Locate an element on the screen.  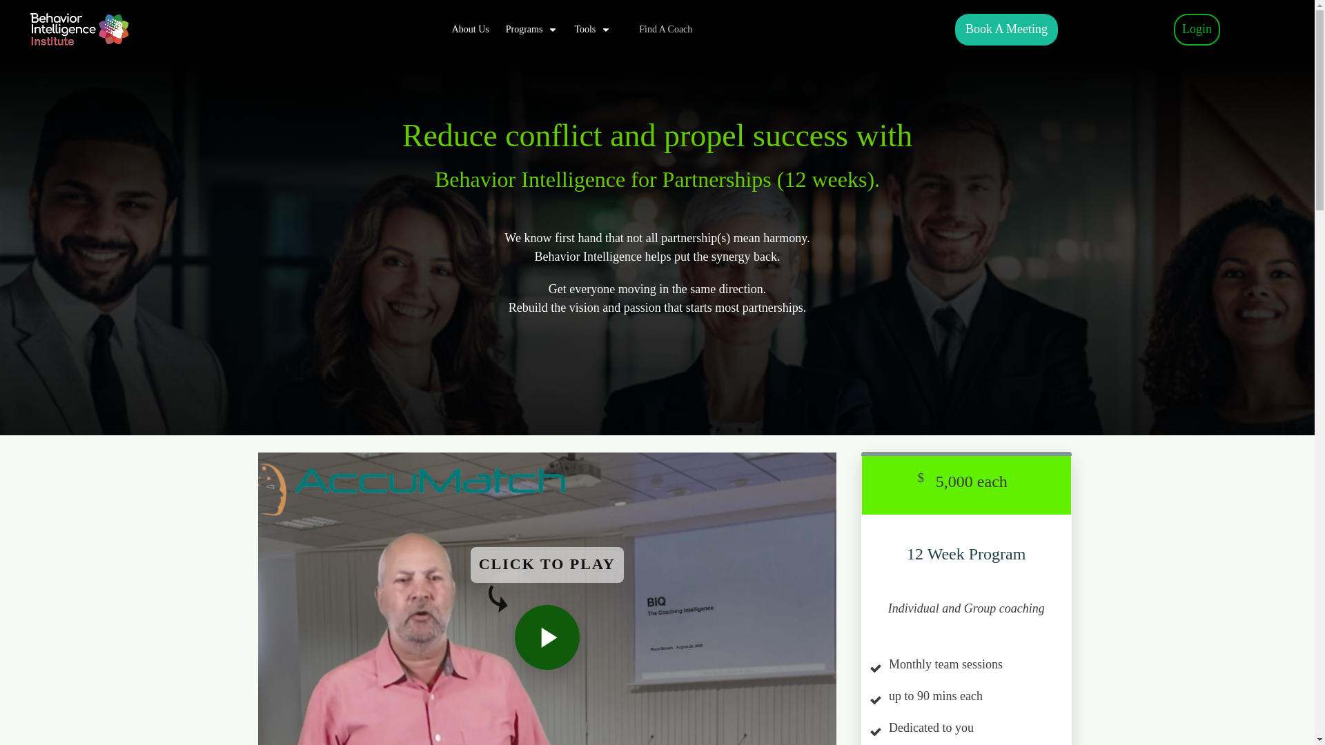
Programs is located at coordinates (531, 30).